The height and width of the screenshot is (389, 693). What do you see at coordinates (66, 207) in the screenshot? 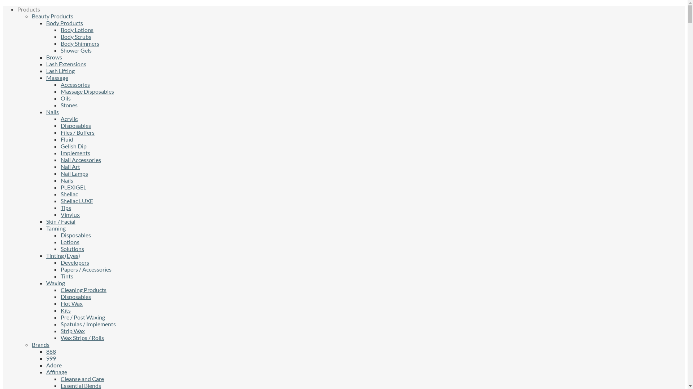
I see `Tips` at bounding box center [66, 207].